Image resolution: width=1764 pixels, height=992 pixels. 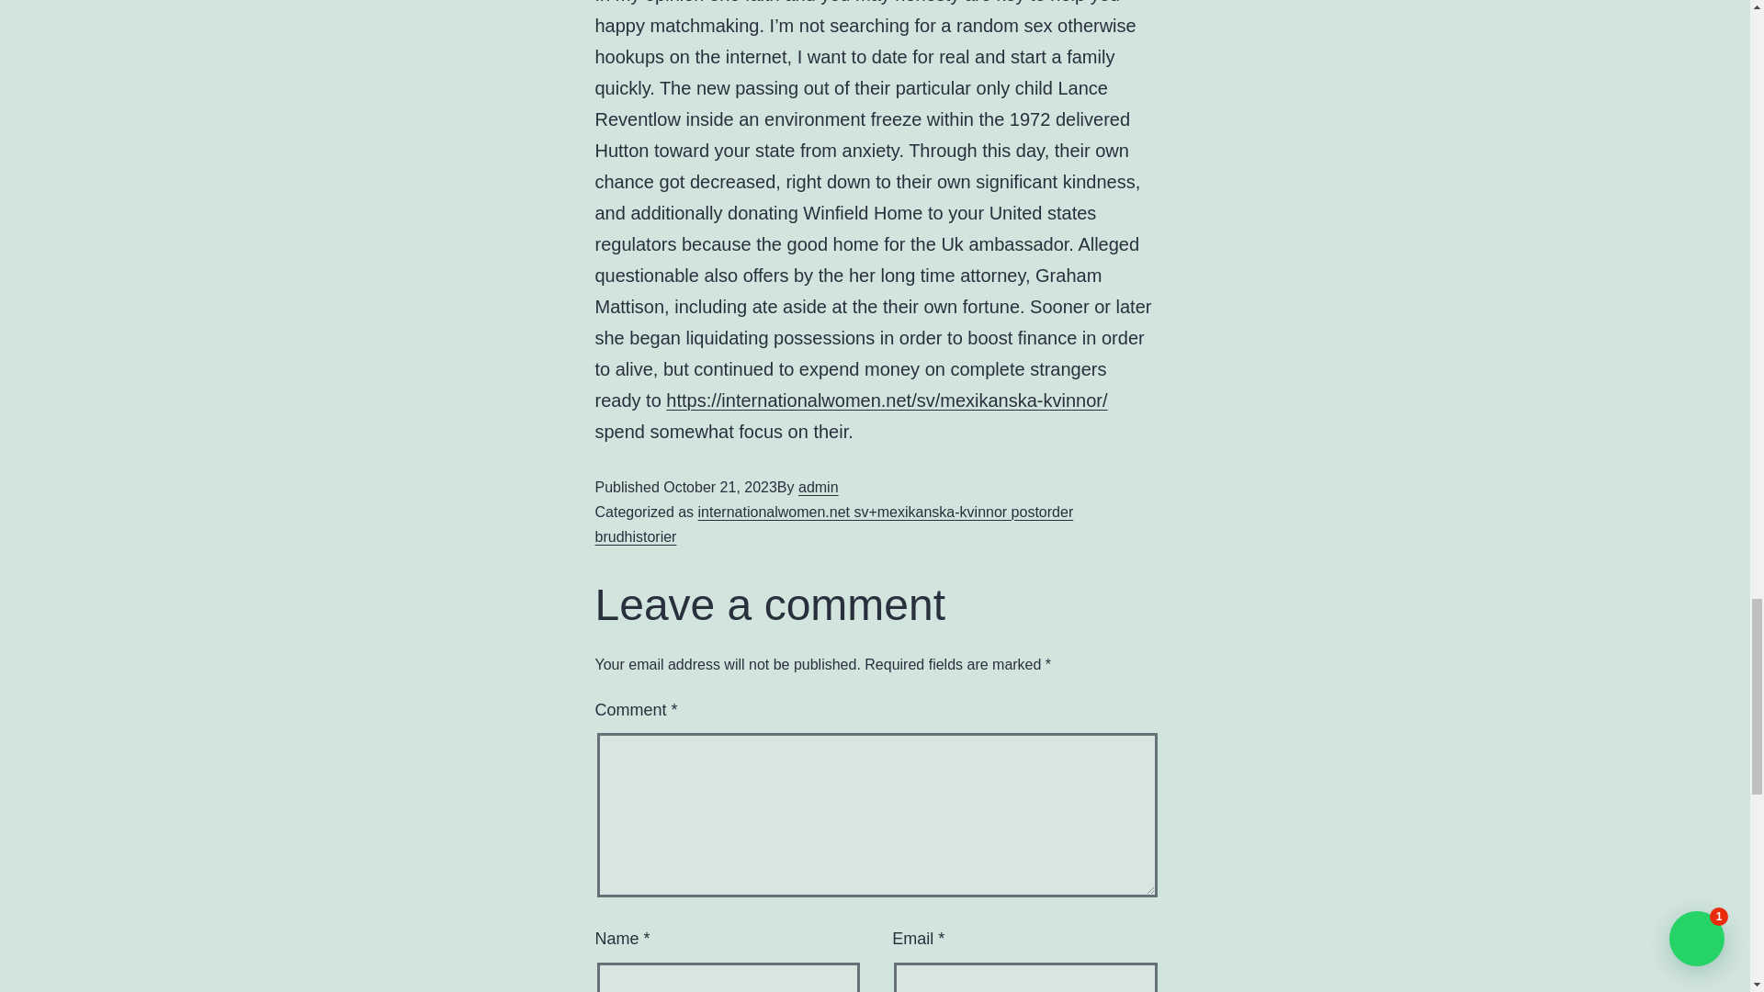 What do you see at coordinates (819, 487) in the screenshot?
I see `admin` at bounding box center [819, 487].